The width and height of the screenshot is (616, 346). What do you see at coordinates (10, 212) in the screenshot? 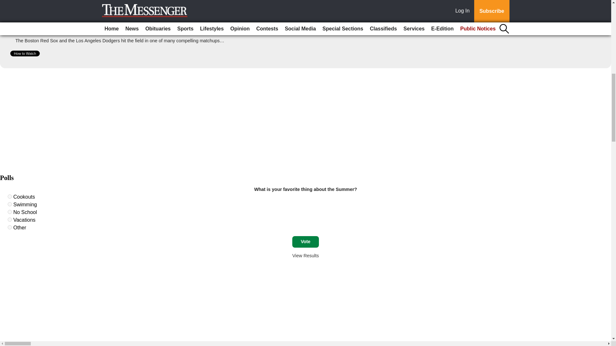
I see `7276` at bounding box center [10, 212].